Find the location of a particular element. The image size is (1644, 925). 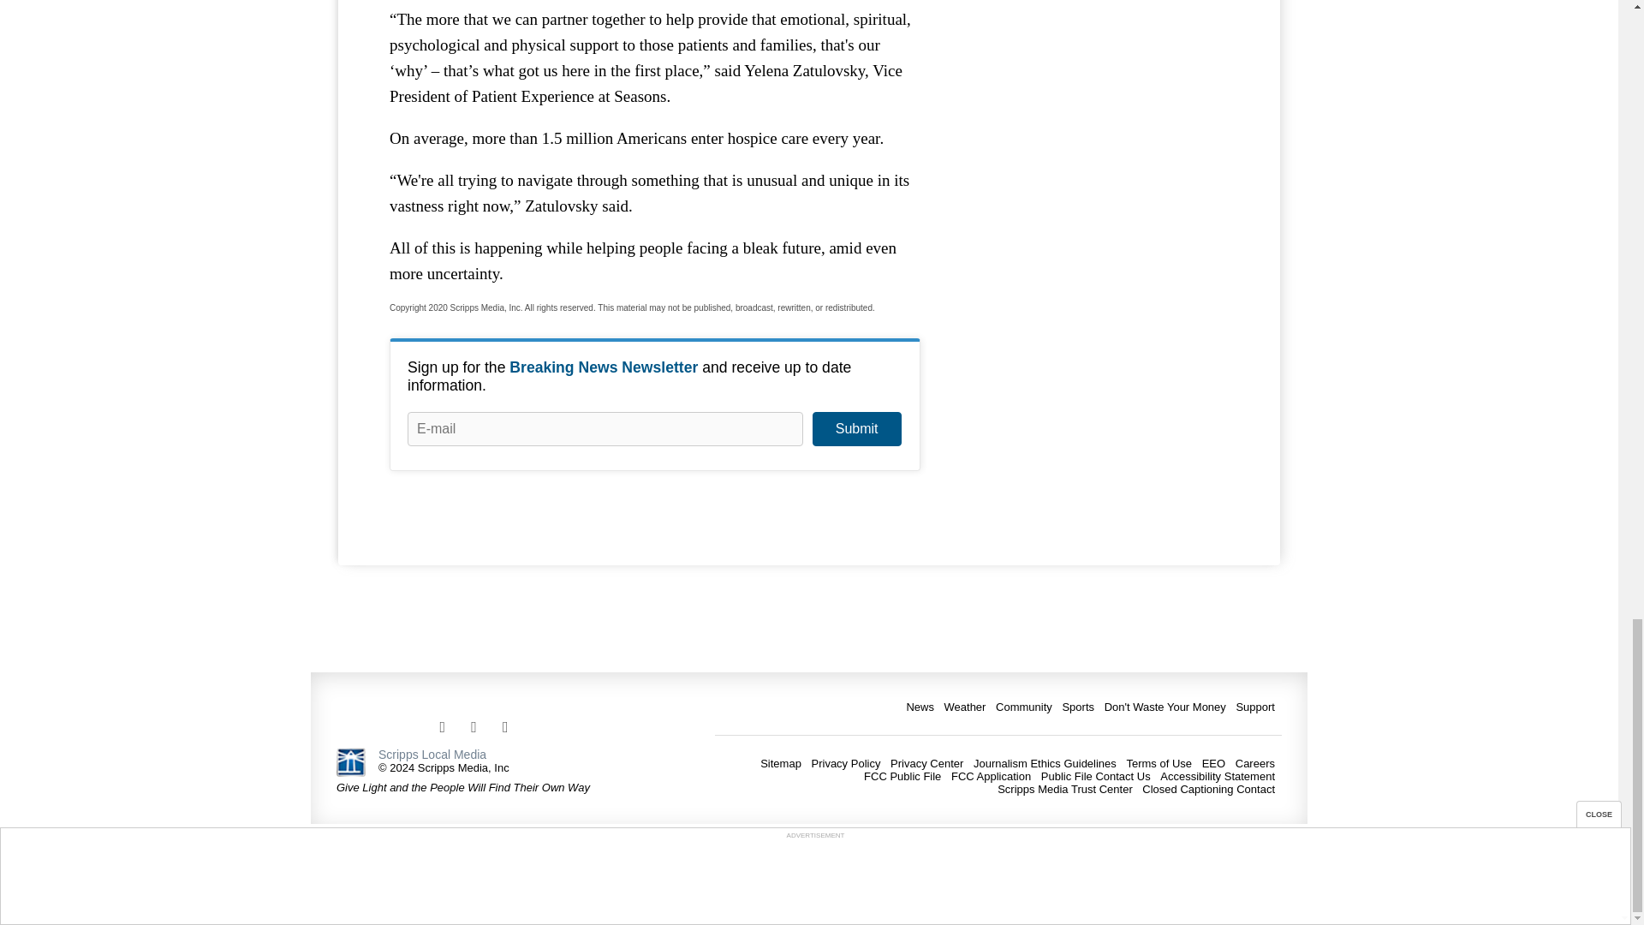

Submit is located at coordinates (856, 428).